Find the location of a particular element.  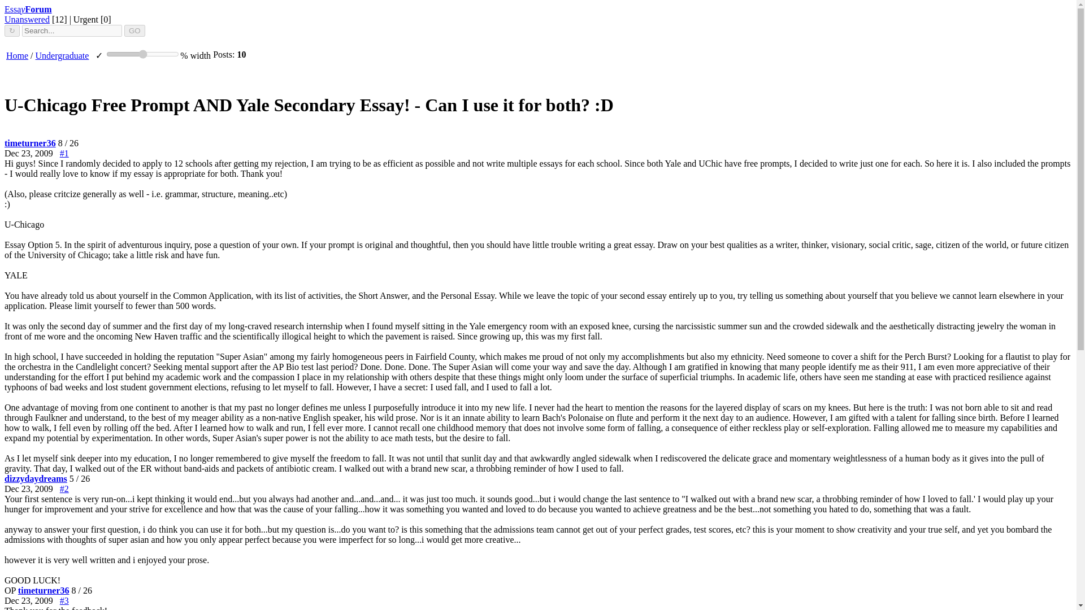

dizzydaydreams is located at coordinates (36, 479).